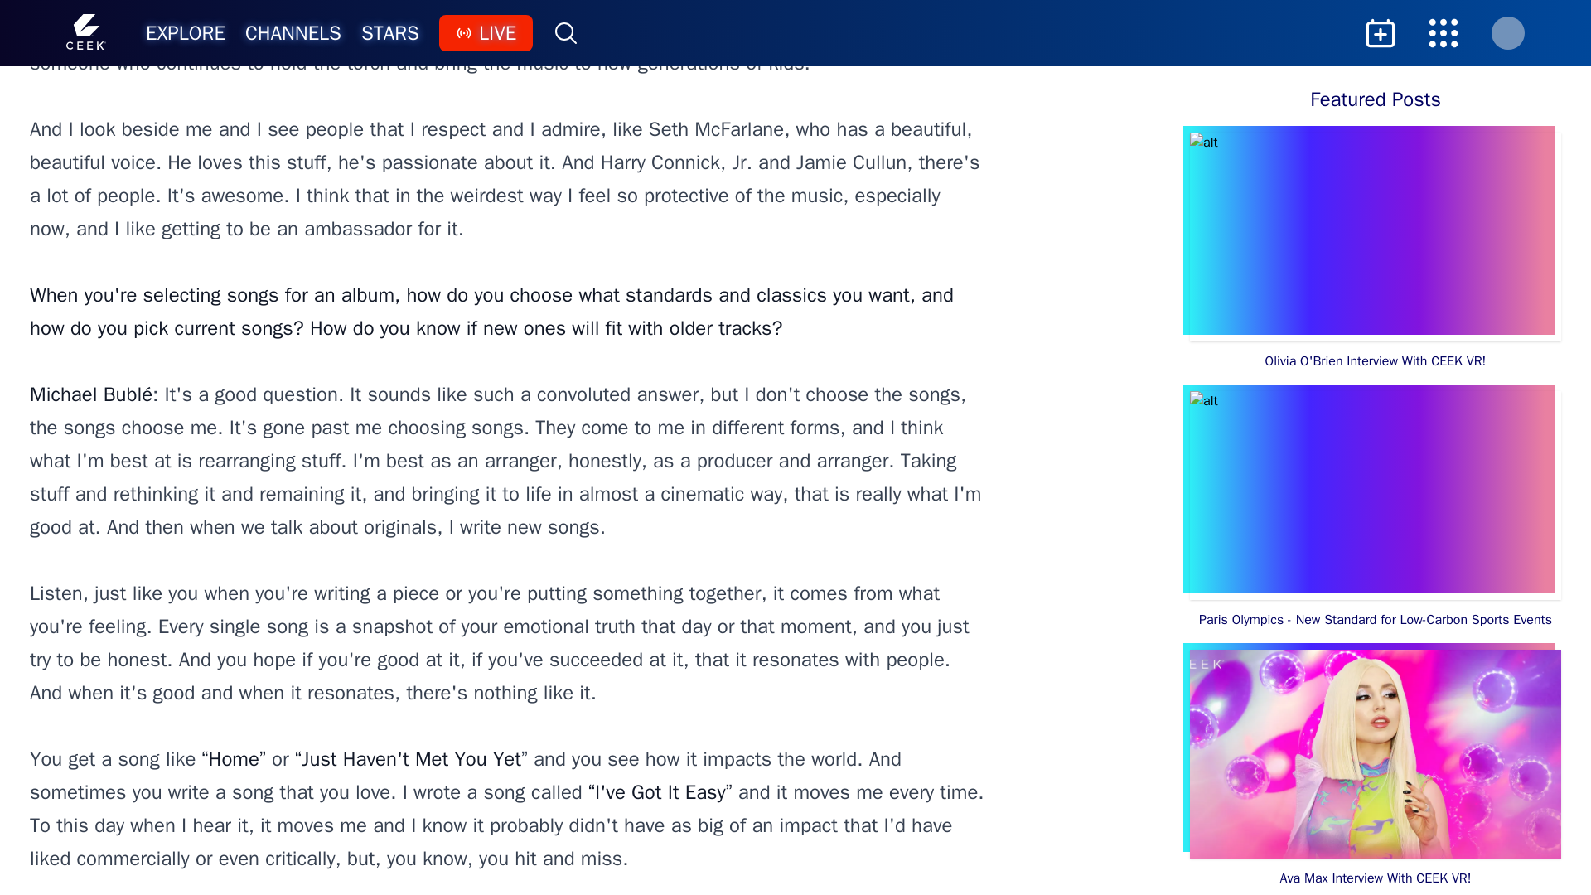 This screenshot has width=1591, height=895. Describe the element at coordinates (1376, 510) in the screenshot. I see `Paris Olympics - New Standard for Low-Carbon Sports Events` at that location.